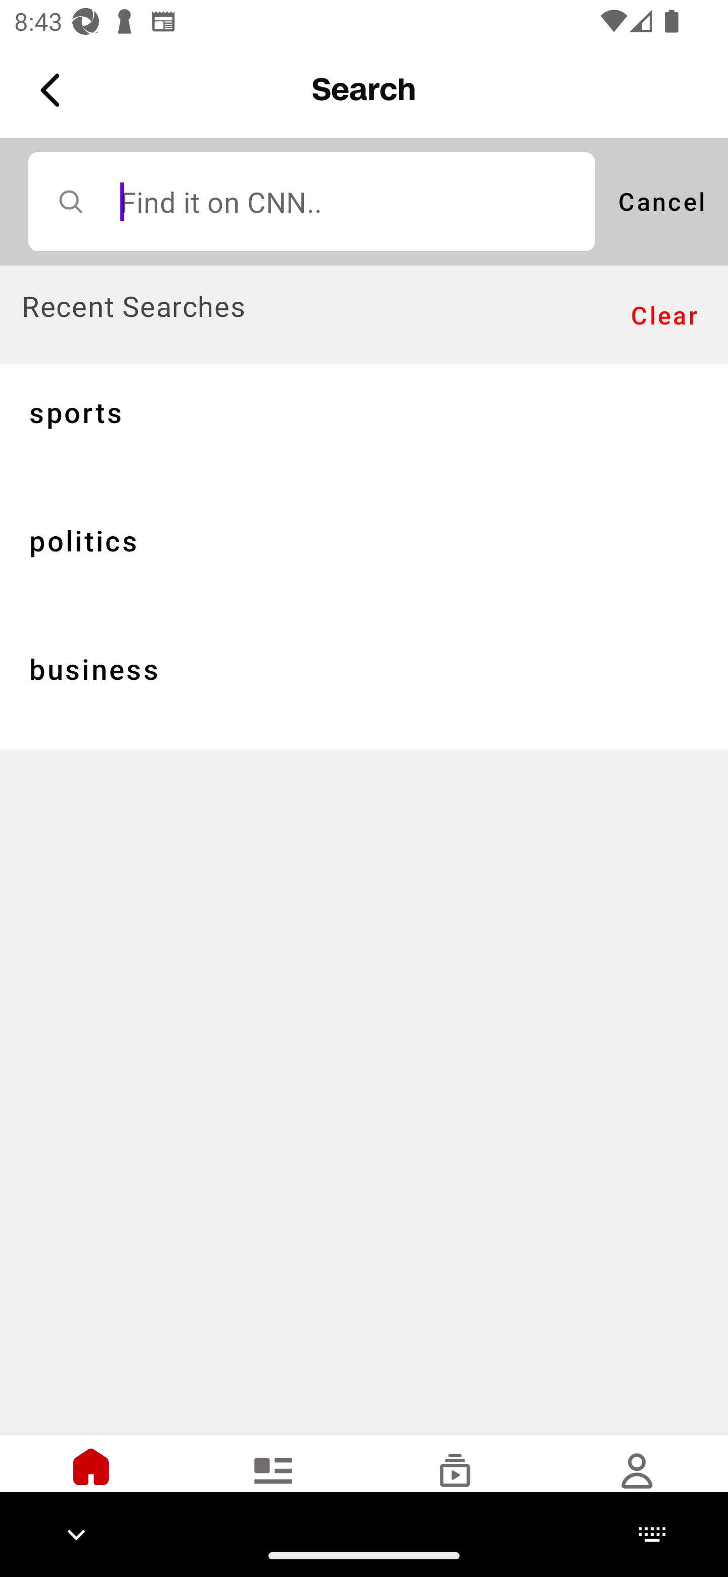  I want to click on Watch, so click(455, 1485).